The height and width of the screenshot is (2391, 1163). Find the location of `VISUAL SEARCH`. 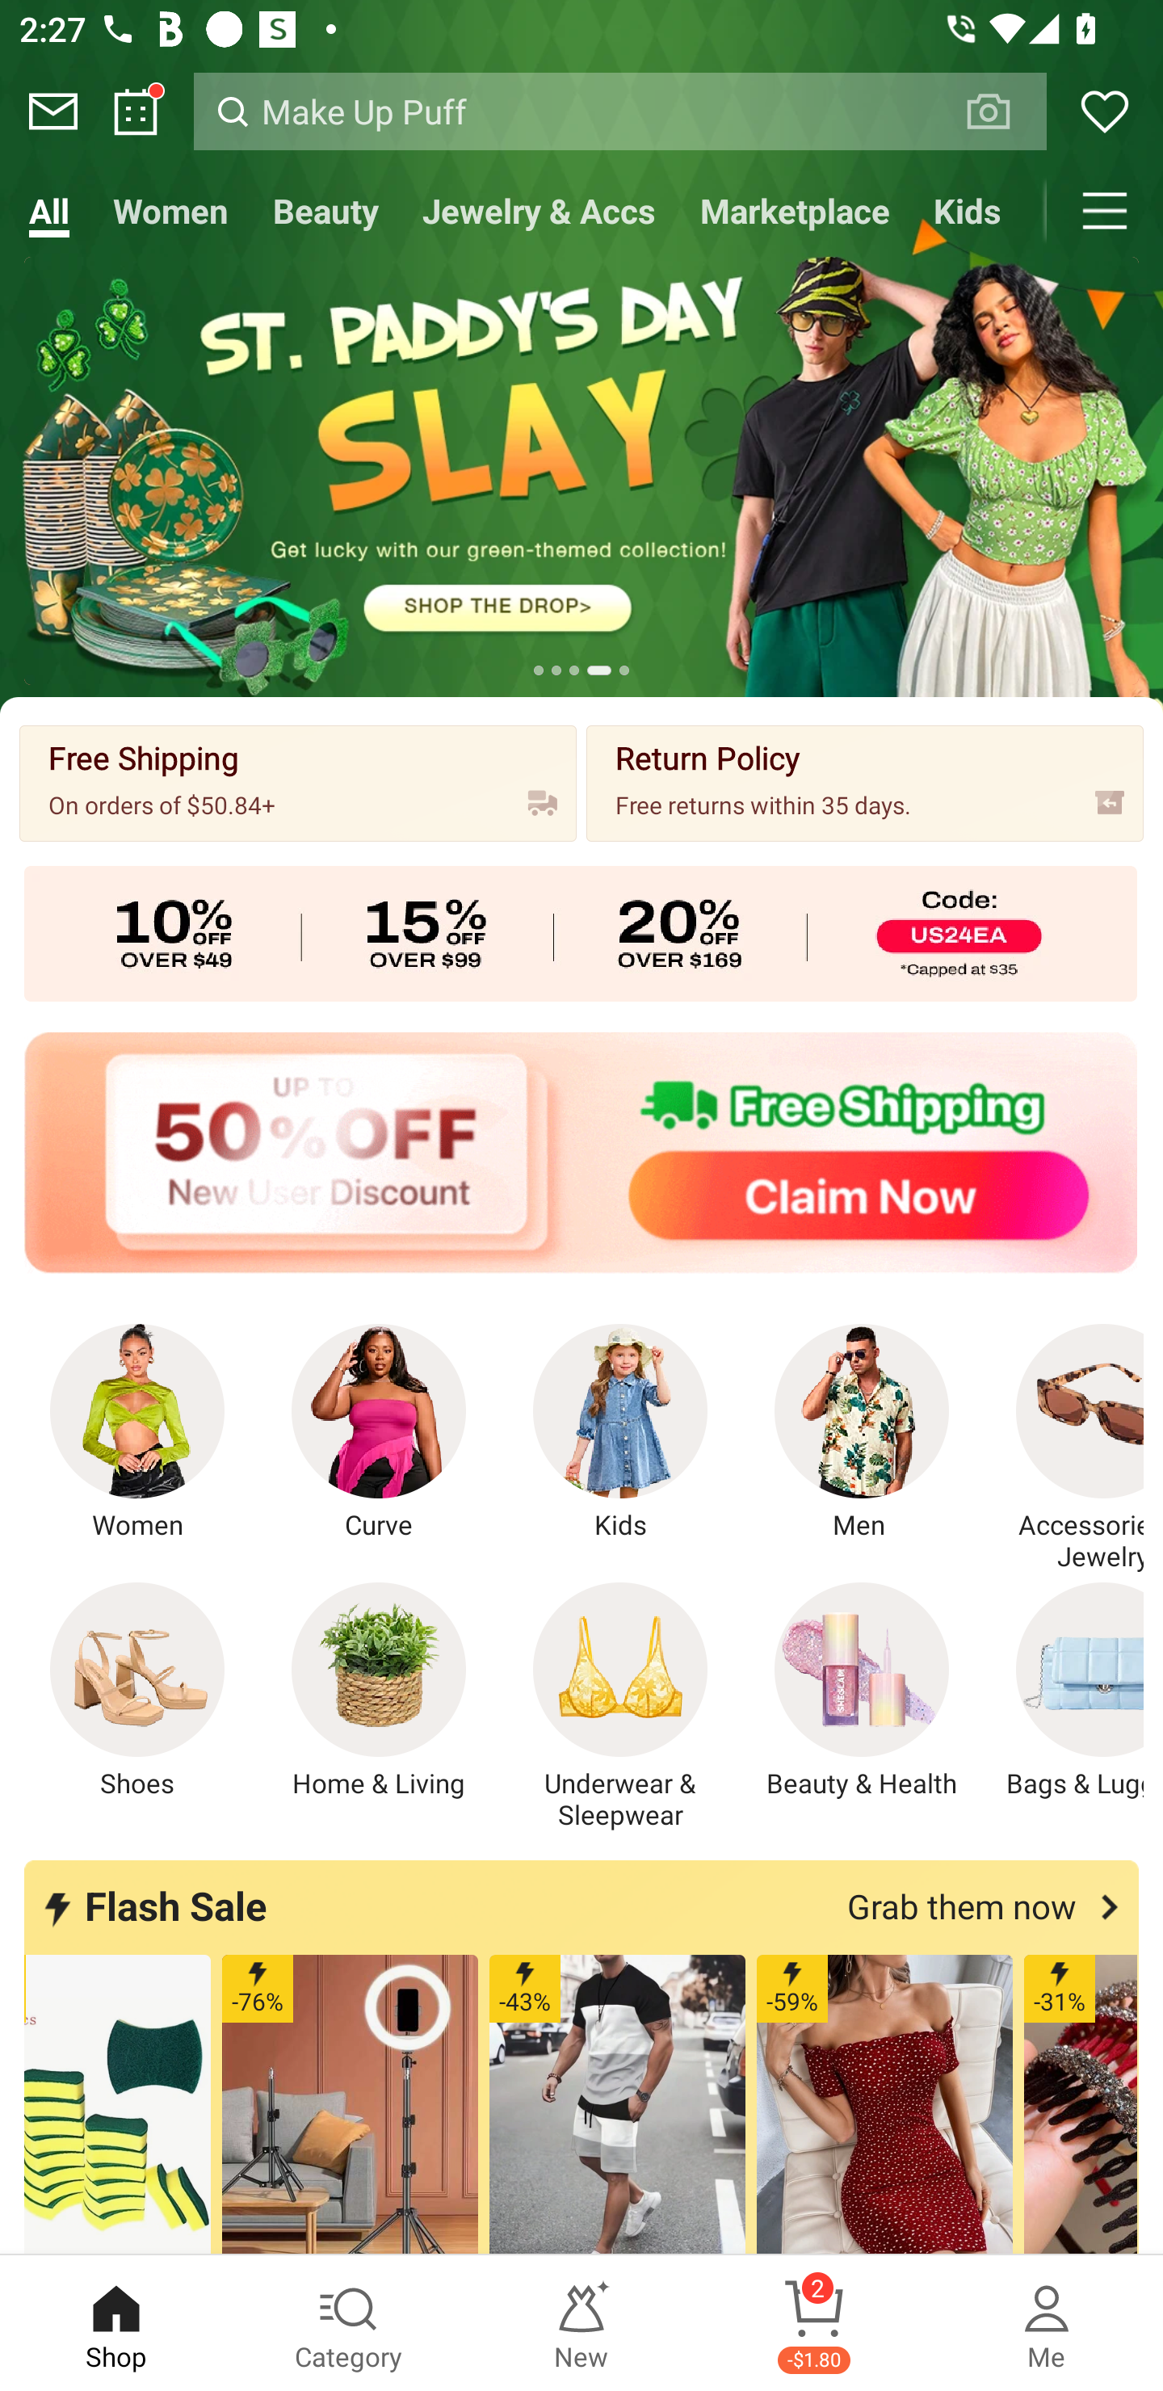

VISUAL SEARCH is located at coordinates (1003, 111).